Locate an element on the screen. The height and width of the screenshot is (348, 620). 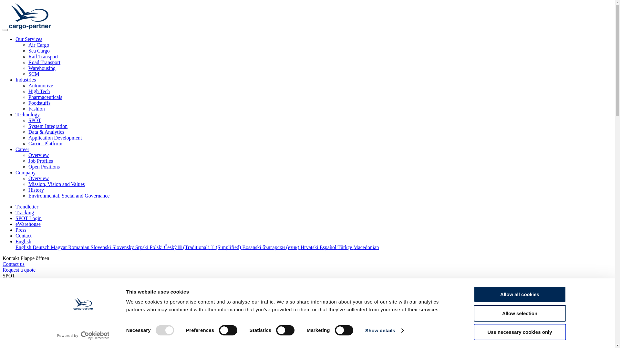
Trendletter is located at coordinates (27, 207).